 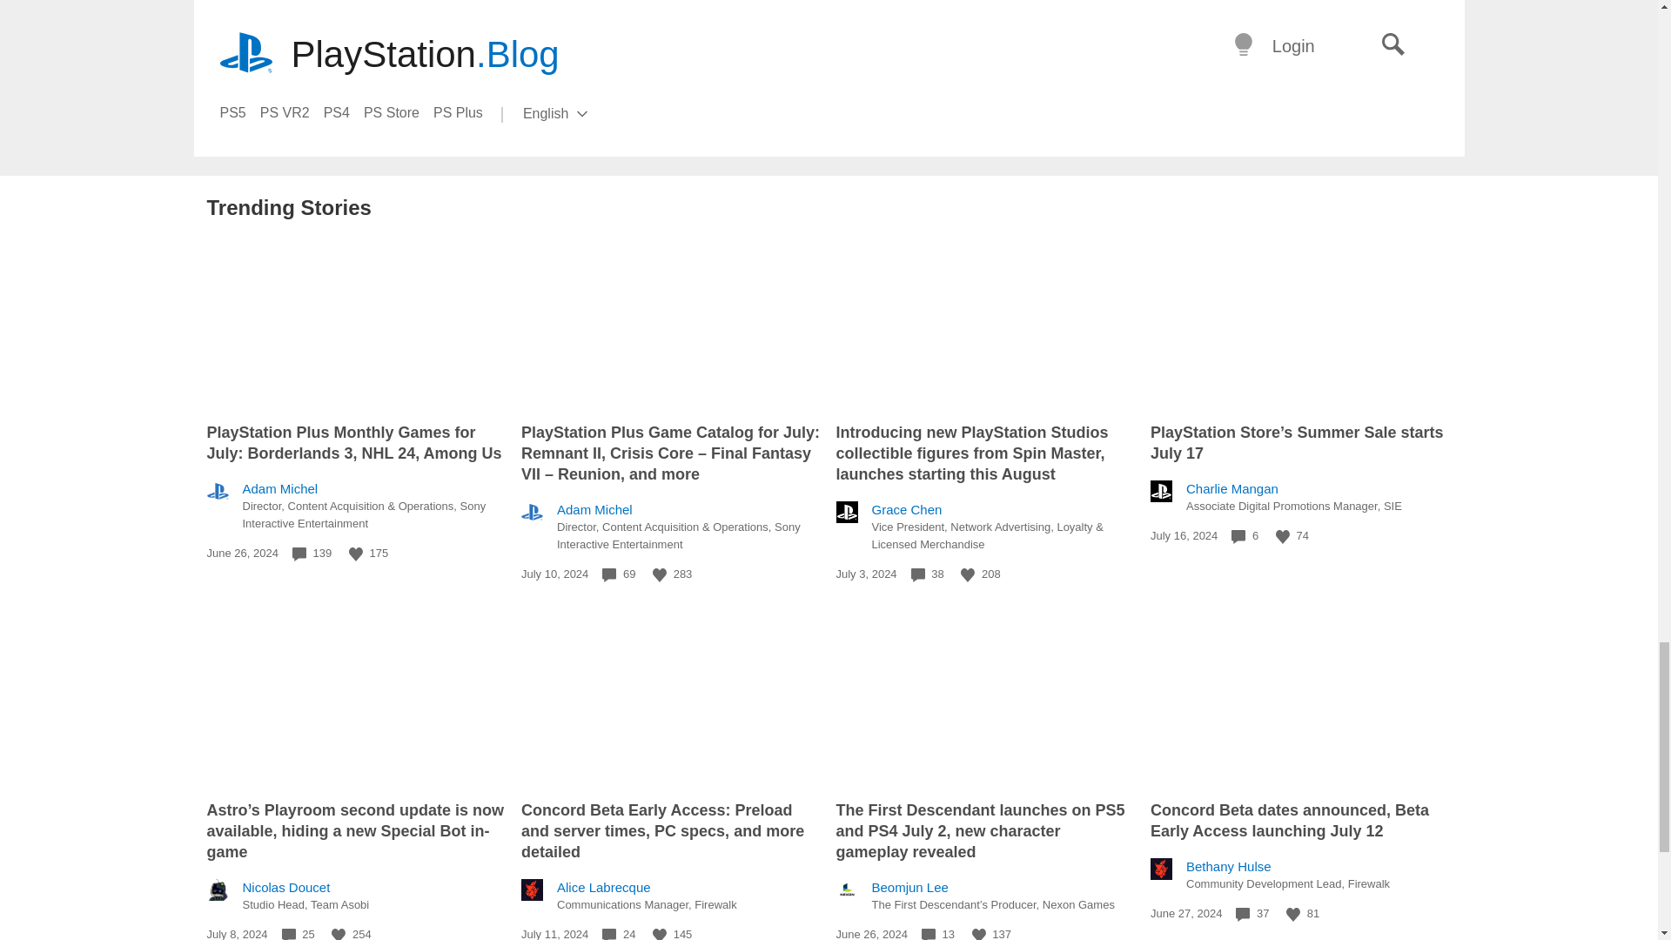 I want to click on Like this, so click(x=1283, y=537).